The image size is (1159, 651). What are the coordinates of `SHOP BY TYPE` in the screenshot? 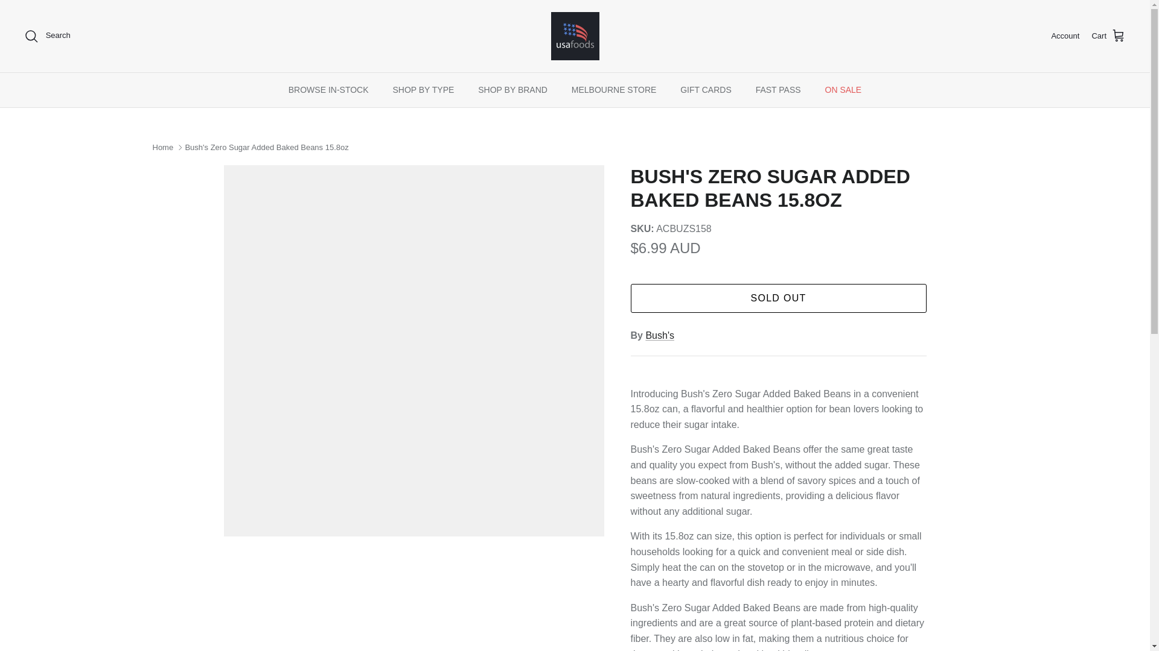 It's located at (423, 90).